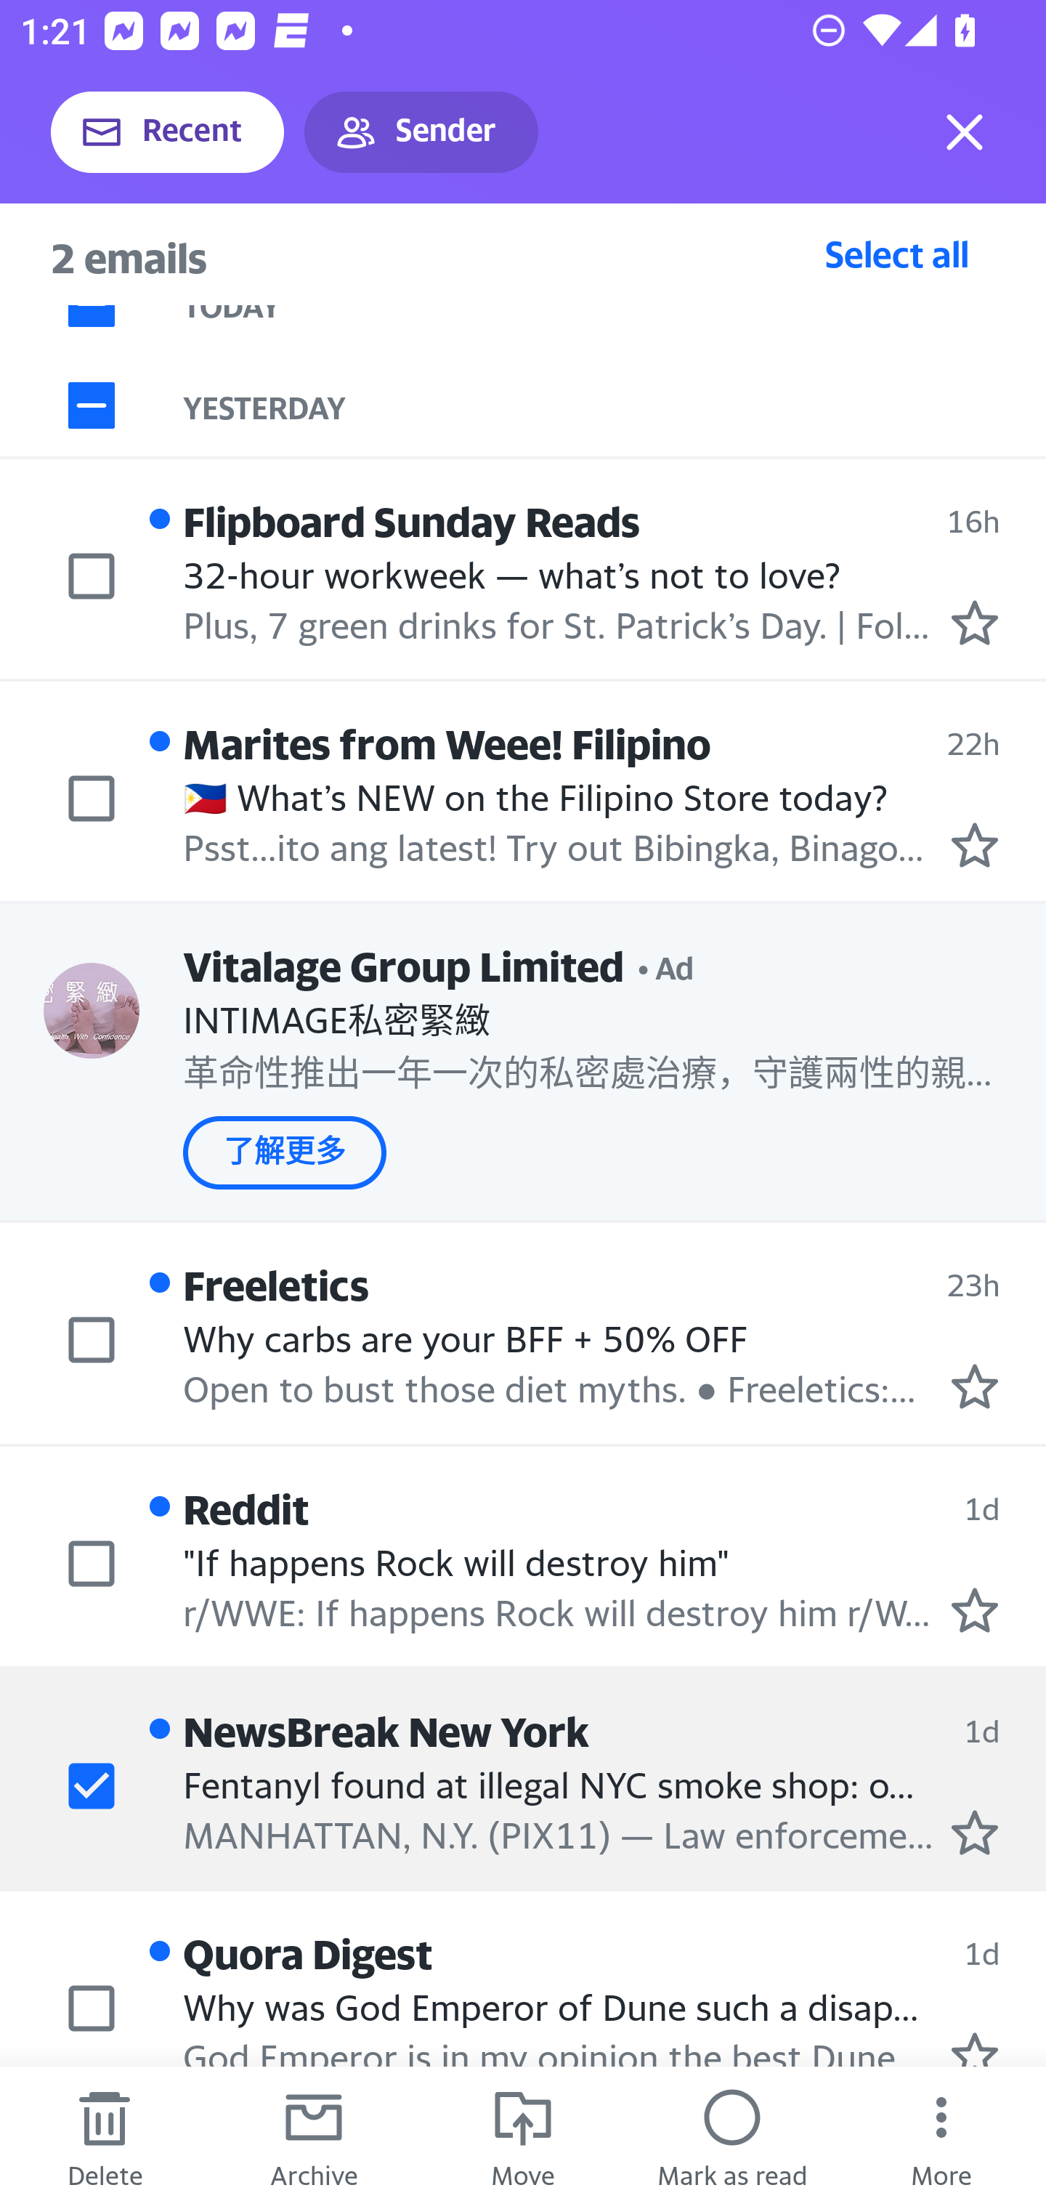 This screenshot has height=2209, width=1046. Describe the element at coordinates (965, 132) in the screenshot. I see `Exit selection mode` at that location.